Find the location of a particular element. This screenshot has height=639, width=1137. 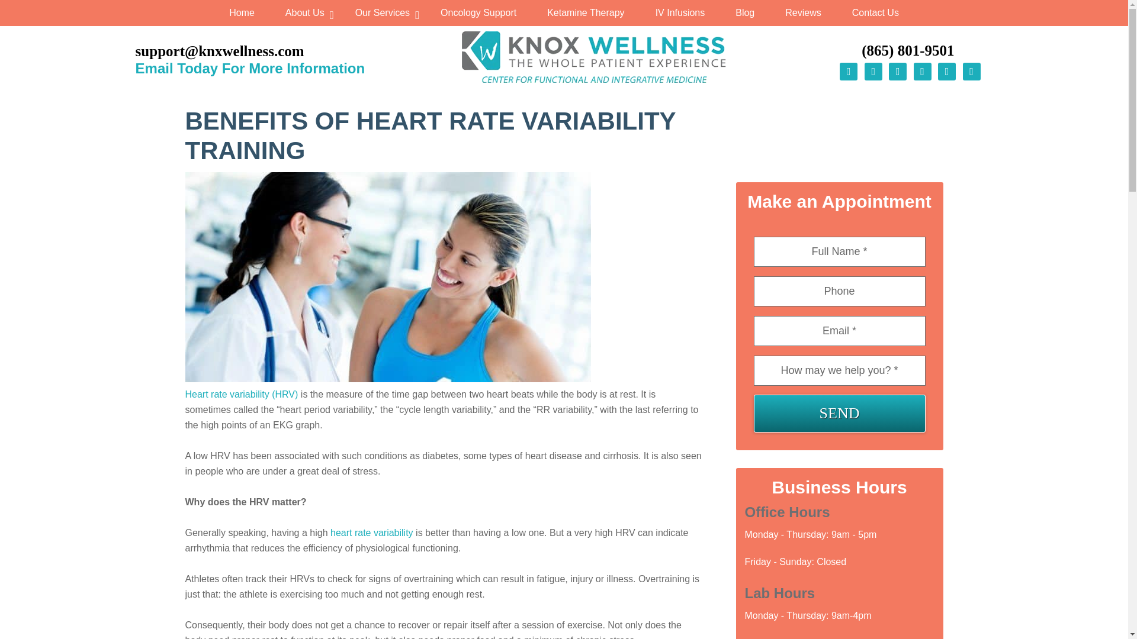

IV Infusions is located at coordinates (680, 13).